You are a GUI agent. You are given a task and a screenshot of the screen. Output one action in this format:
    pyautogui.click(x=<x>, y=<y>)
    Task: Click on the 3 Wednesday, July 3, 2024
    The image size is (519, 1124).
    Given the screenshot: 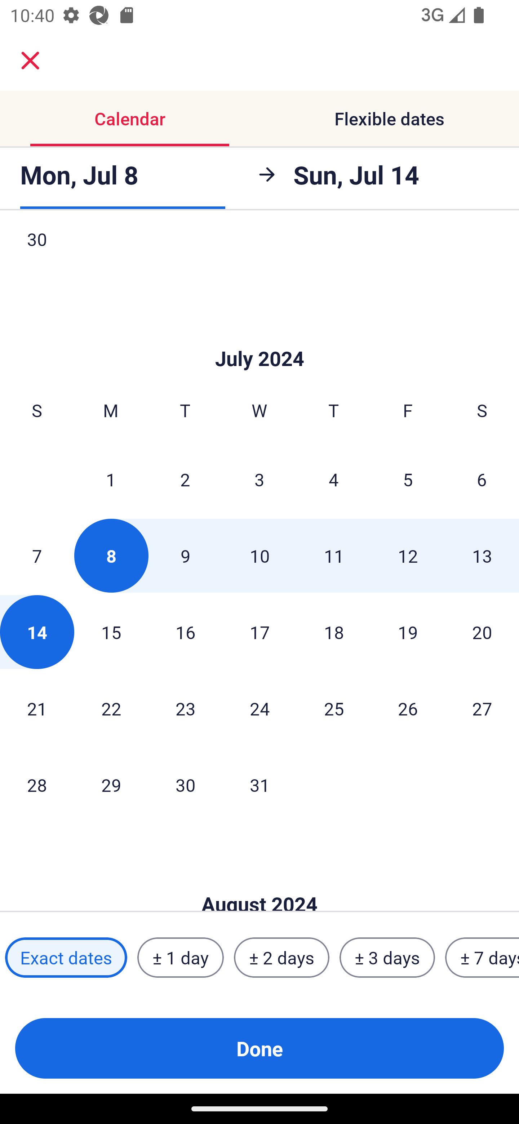 What is the action you would take?
    pyautogui.click(x=259, y=479)
    